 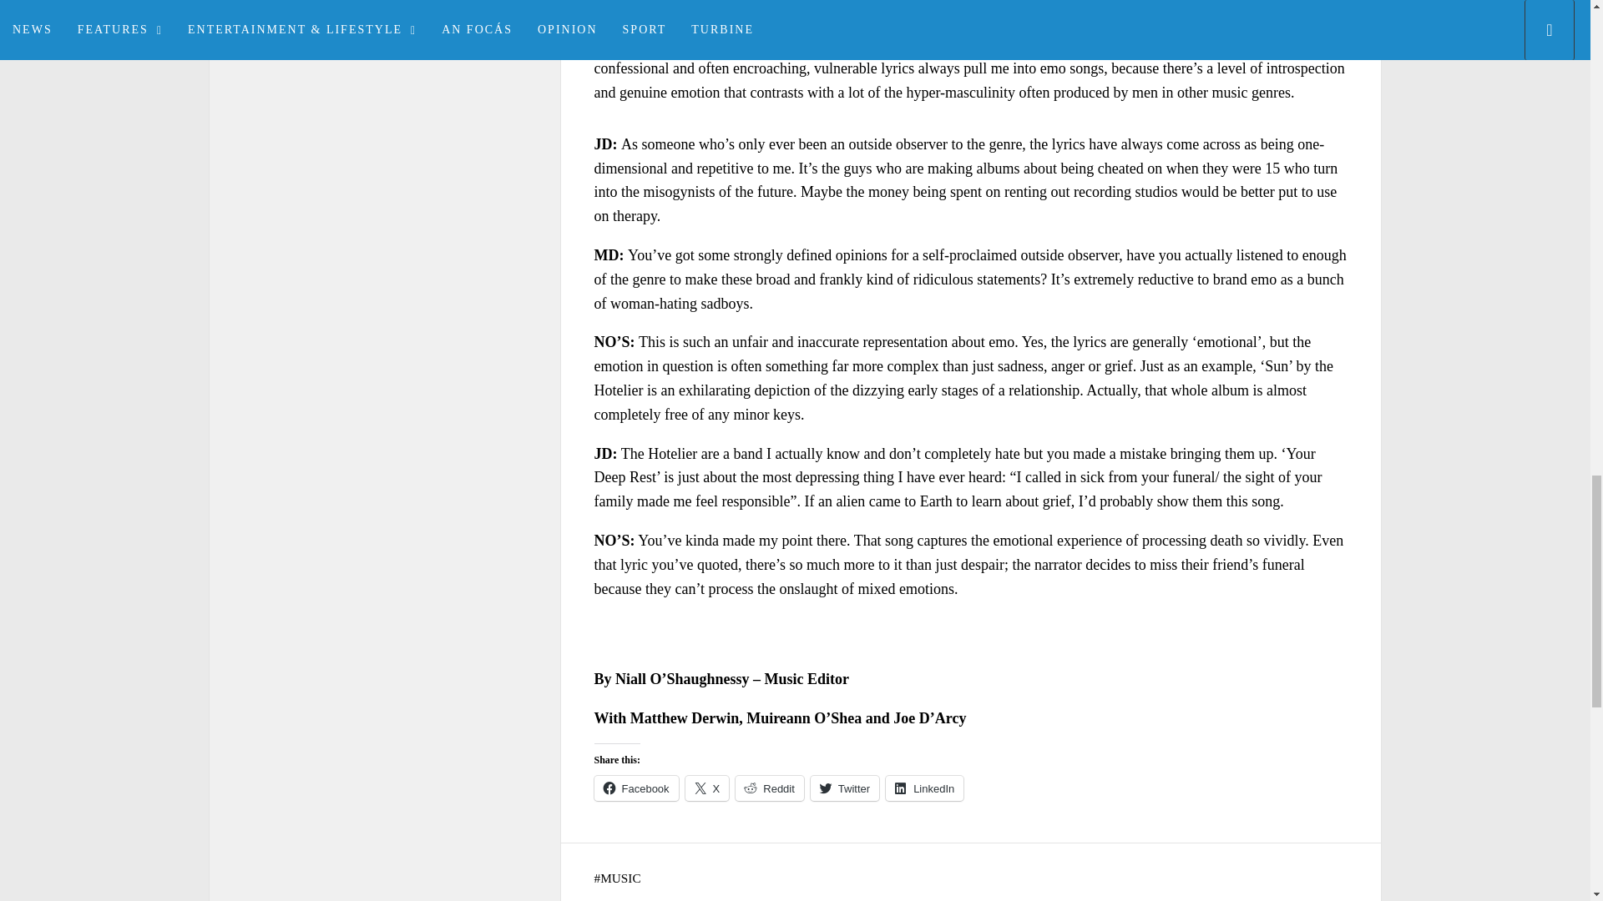 What do you see at coordinates (845, 788) in the screenshot?
I see `Click to share on Twitter` at bounding box center [845, 788].